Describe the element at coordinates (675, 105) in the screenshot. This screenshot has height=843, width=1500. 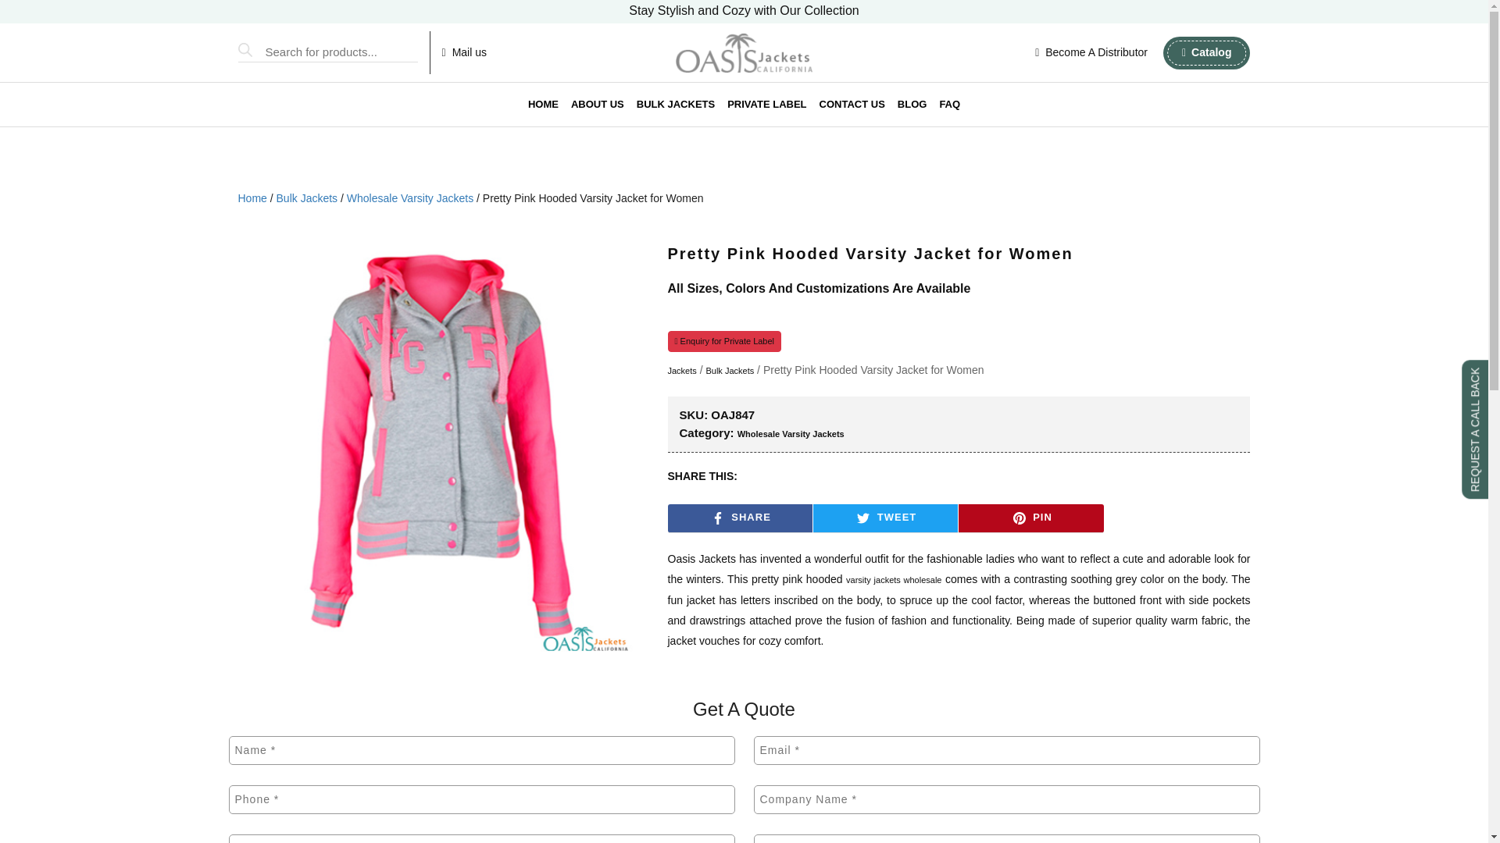
I see `BULK JACKETS` at that location.